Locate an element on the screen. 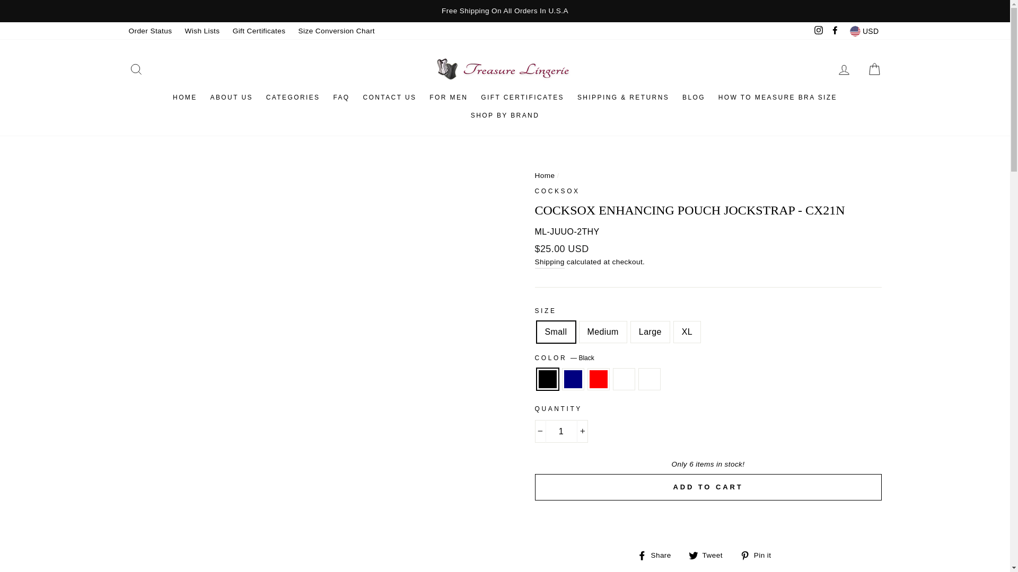  1 is located at coordinates (561, 431).